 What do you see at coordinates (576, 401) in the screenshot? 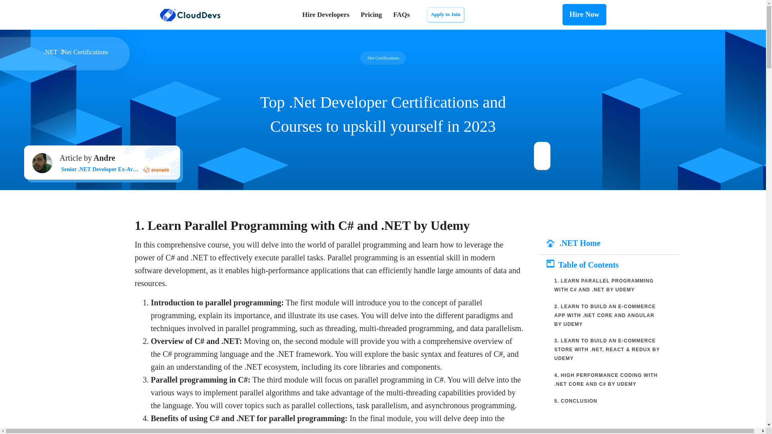
I see `5. CONCLUSION ` at bounding box center [576, 401].